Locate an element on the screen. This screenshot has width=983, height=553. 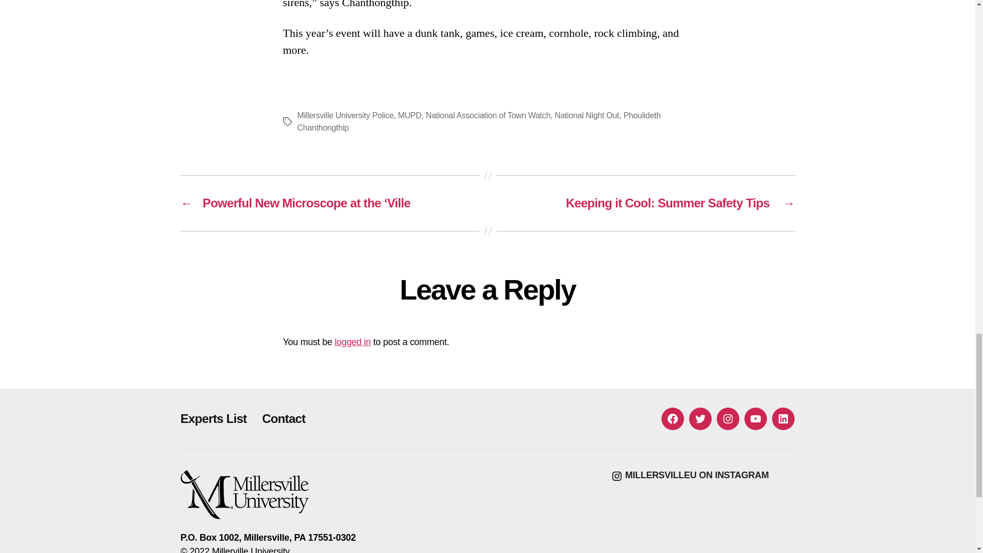
Instagram is located at coordinates (728, 419).